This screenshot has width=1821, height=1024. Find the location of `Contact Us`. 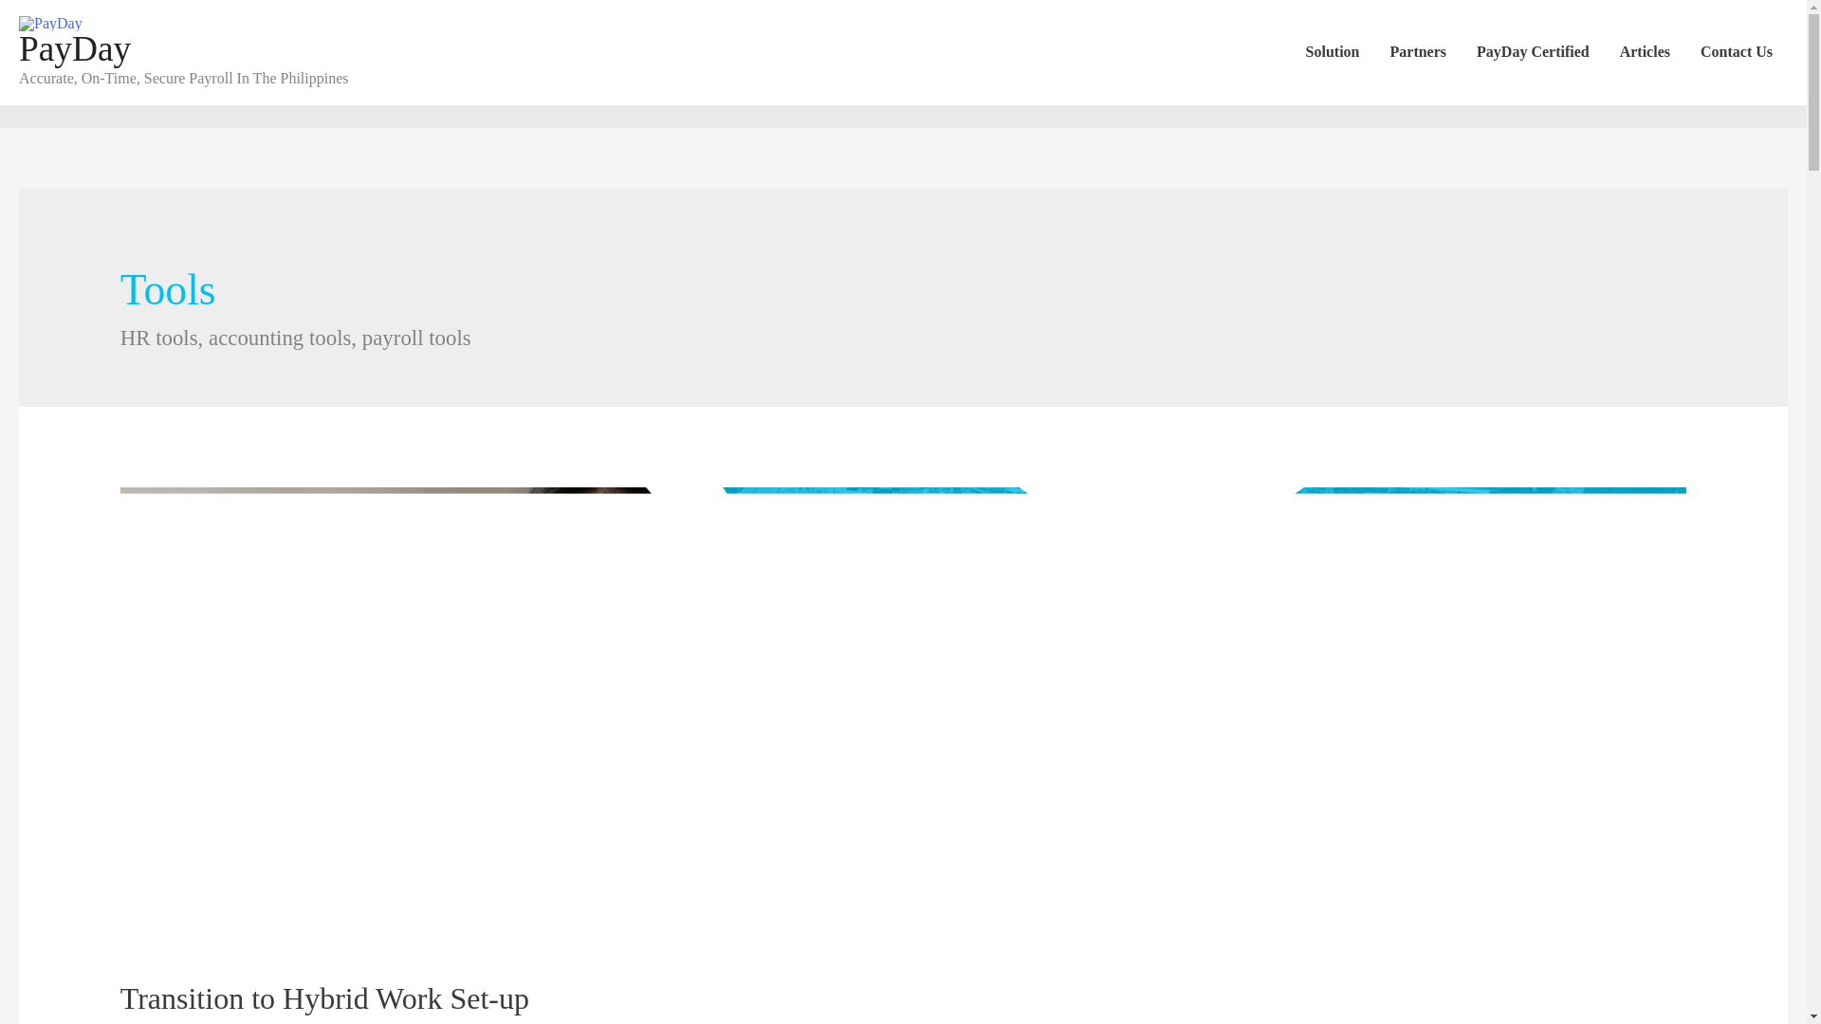

Contact Us is located at coordinates (1737, 51).